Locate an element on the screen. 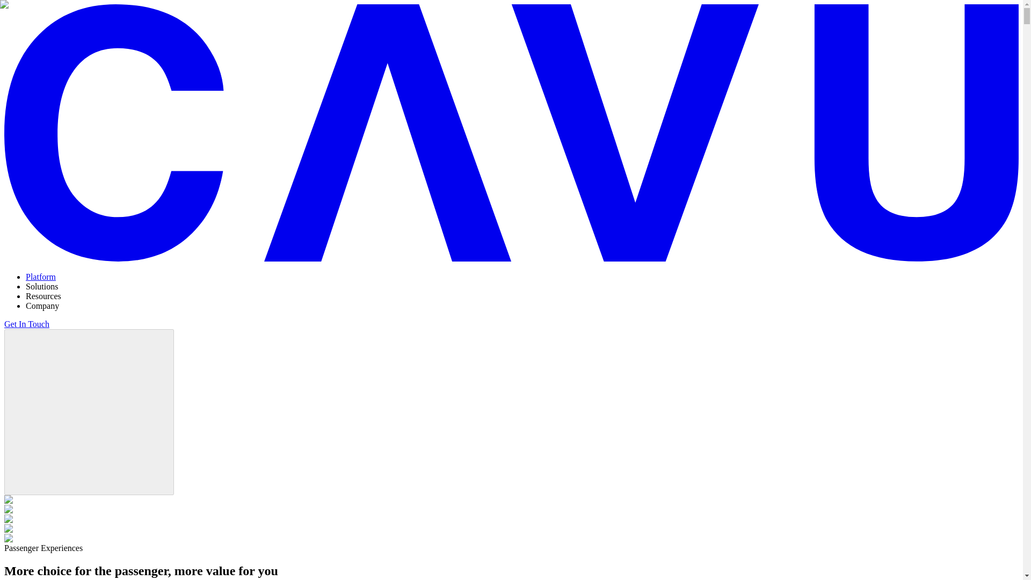 The height and width of the screenshot is (580, 1031). Platform is located at coordinates (41, 276).